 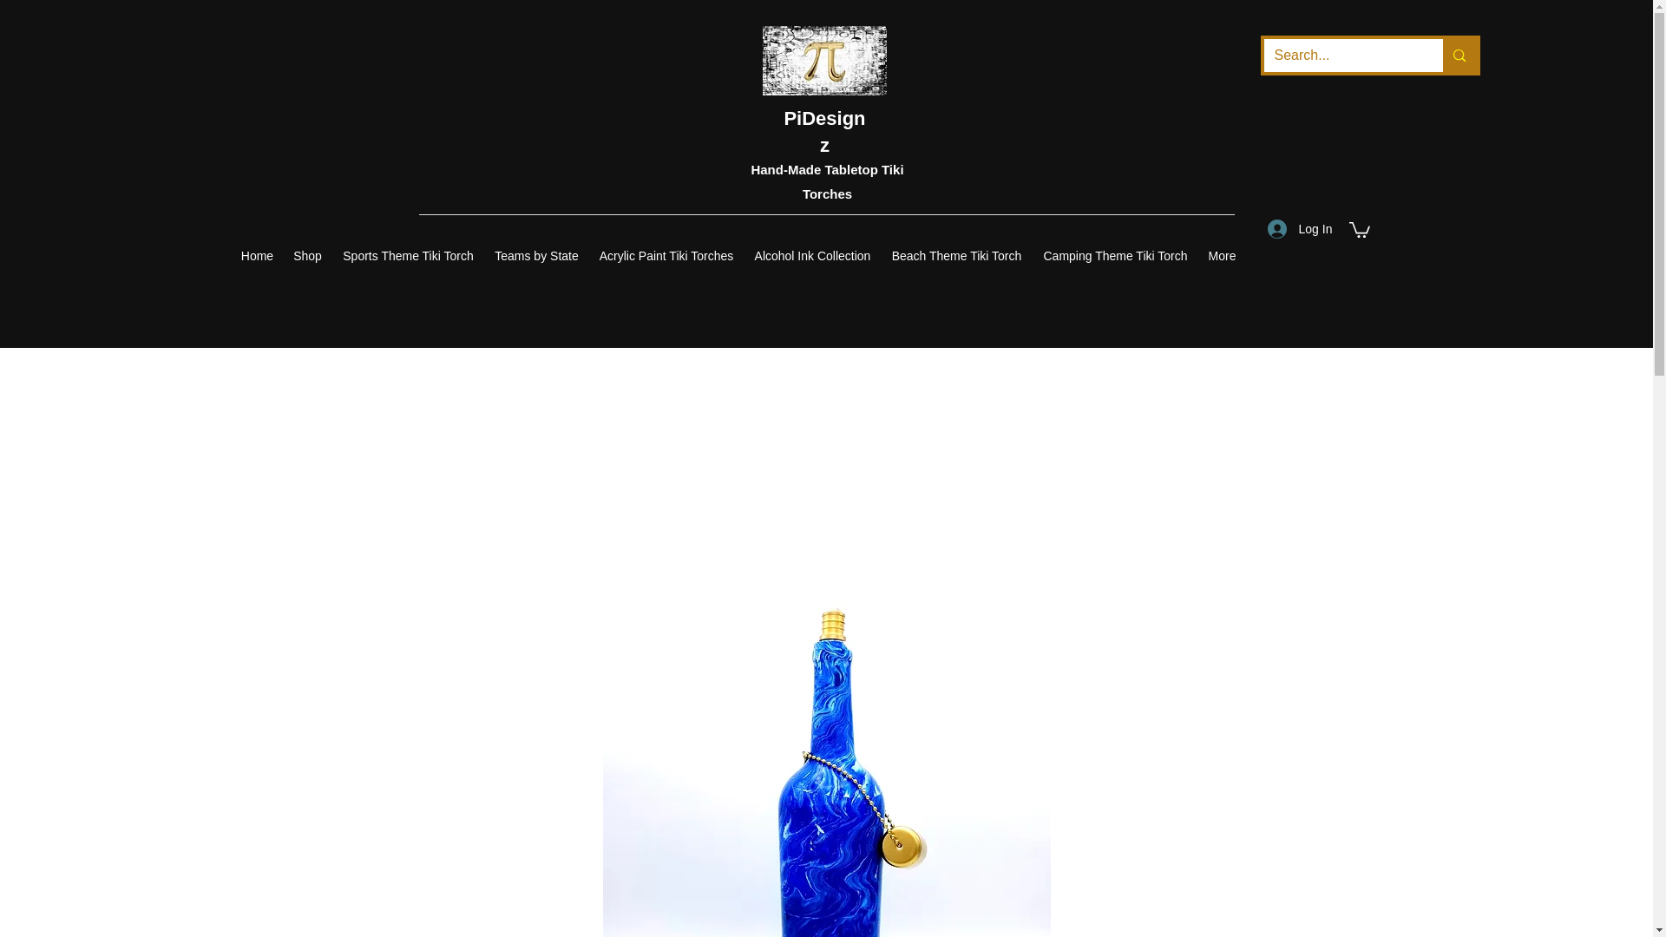 I want to click on Beach Theme Tiki Torch, so click(x=956, y=256).